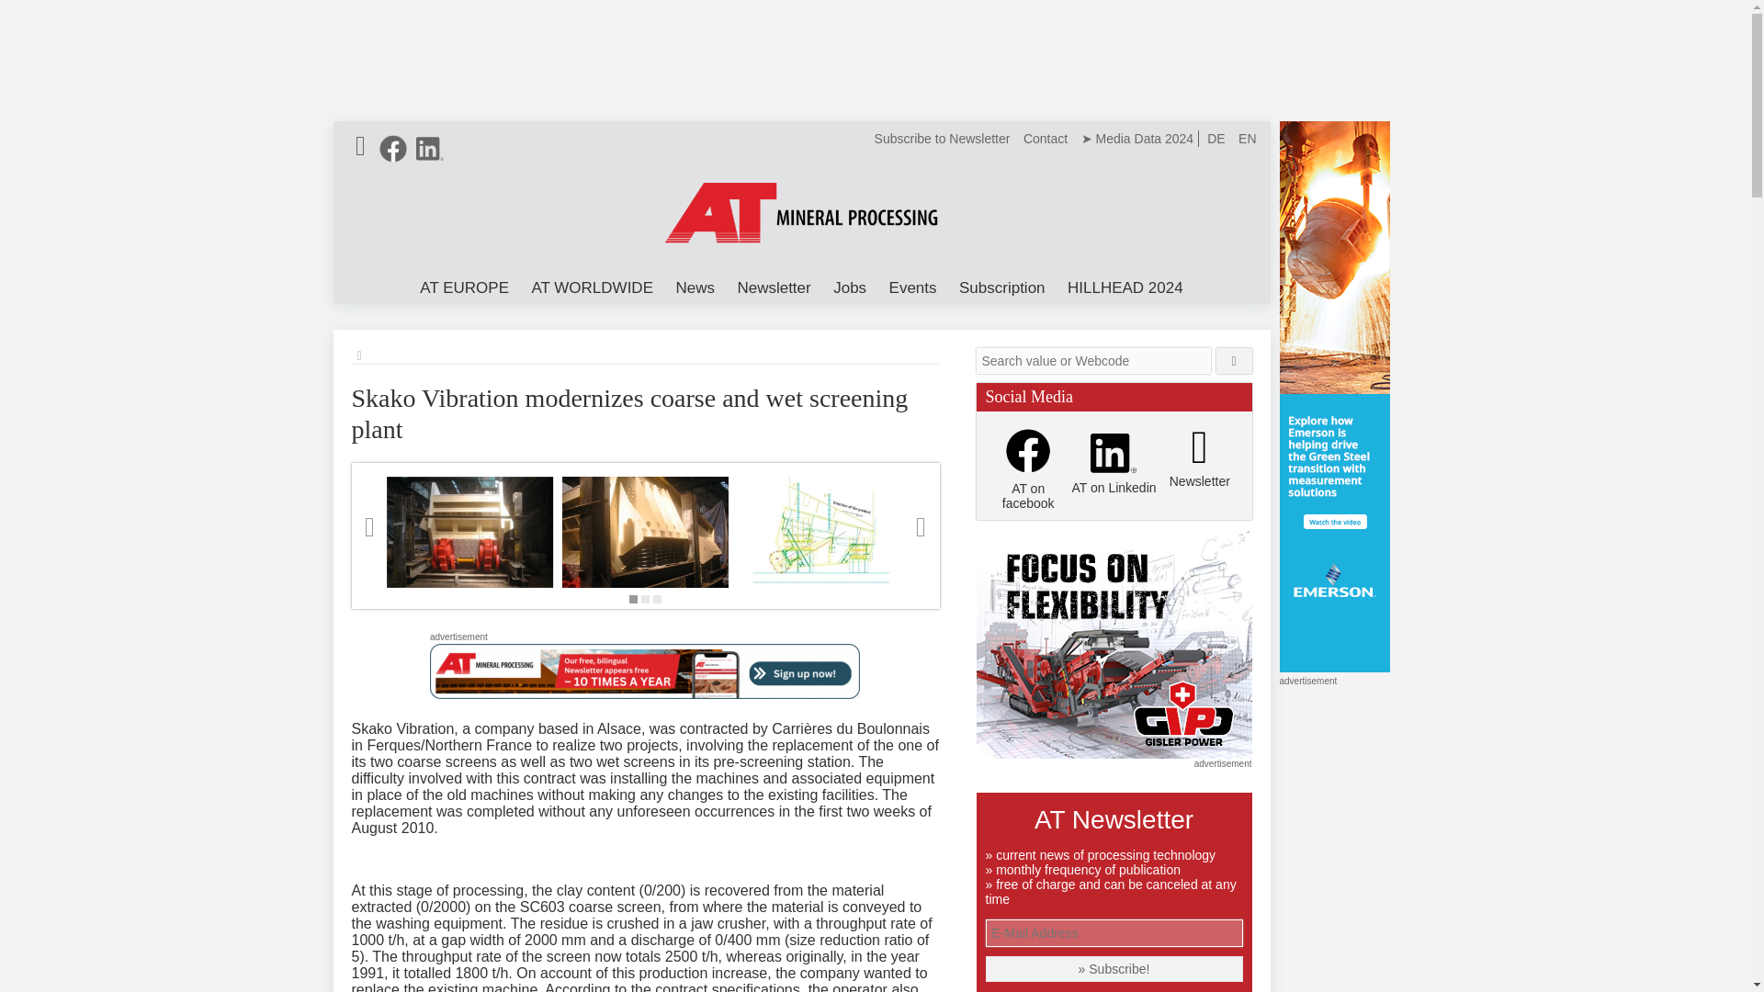 This screenshot has height=992, width=1764. Describe the element at coordinates (1125, 288) in the screenshot. I see `HILLHEAD 2024` at that location.